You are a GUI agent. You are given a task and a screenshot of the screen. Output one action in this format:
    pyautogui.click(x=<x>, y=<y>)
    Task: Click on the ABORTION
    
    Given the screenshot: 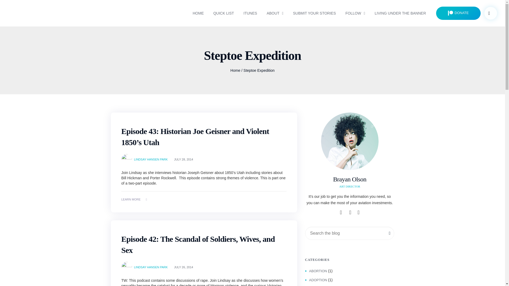 What is the action you would take?
    pyautogui.click(x=316, y=271)
    